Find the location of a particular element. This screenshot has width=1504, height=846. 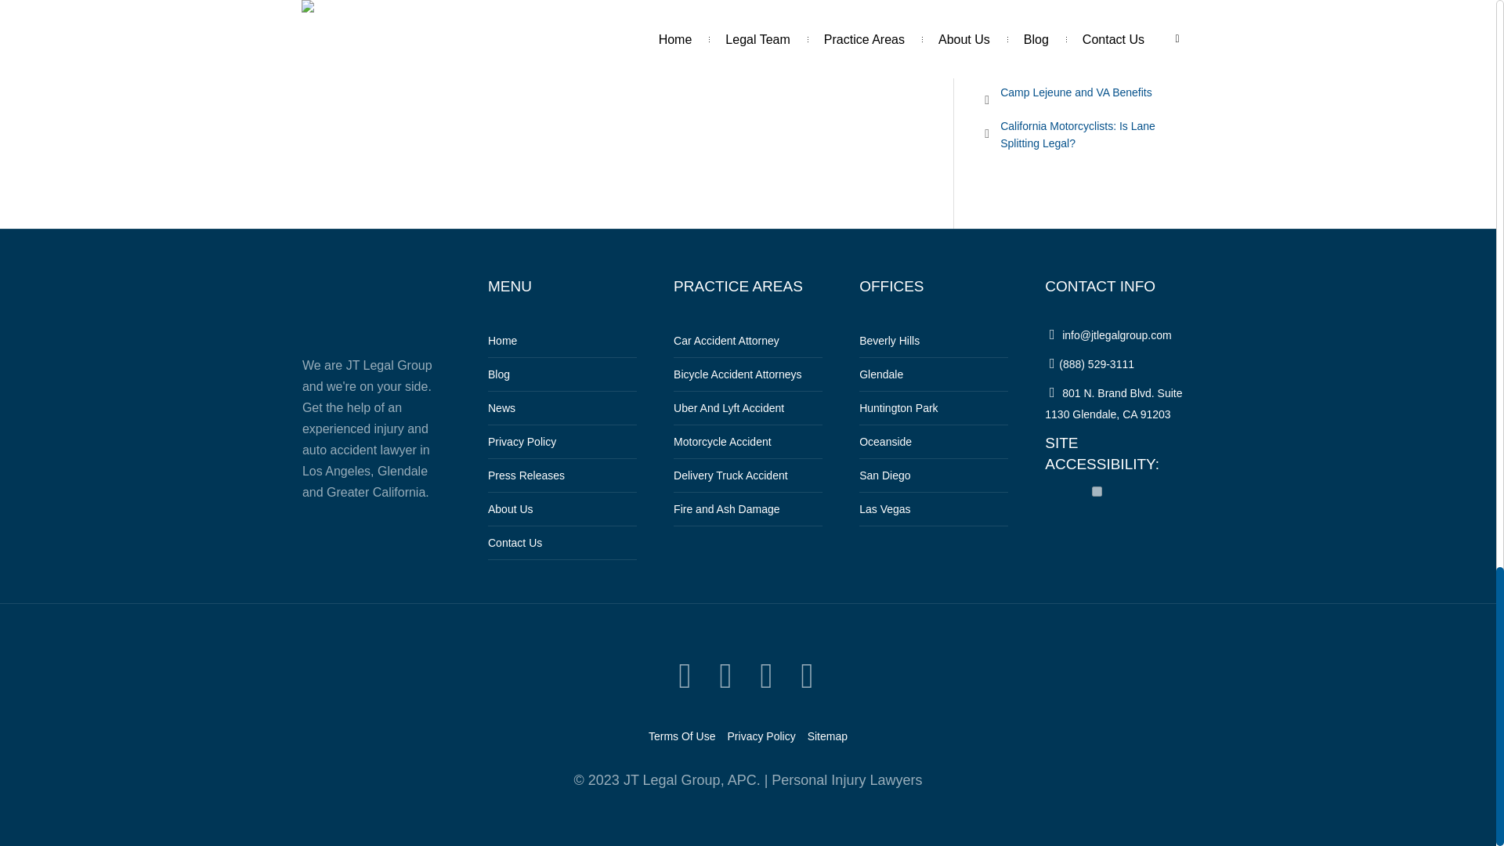

Skype is located at coordinates (807, 676).